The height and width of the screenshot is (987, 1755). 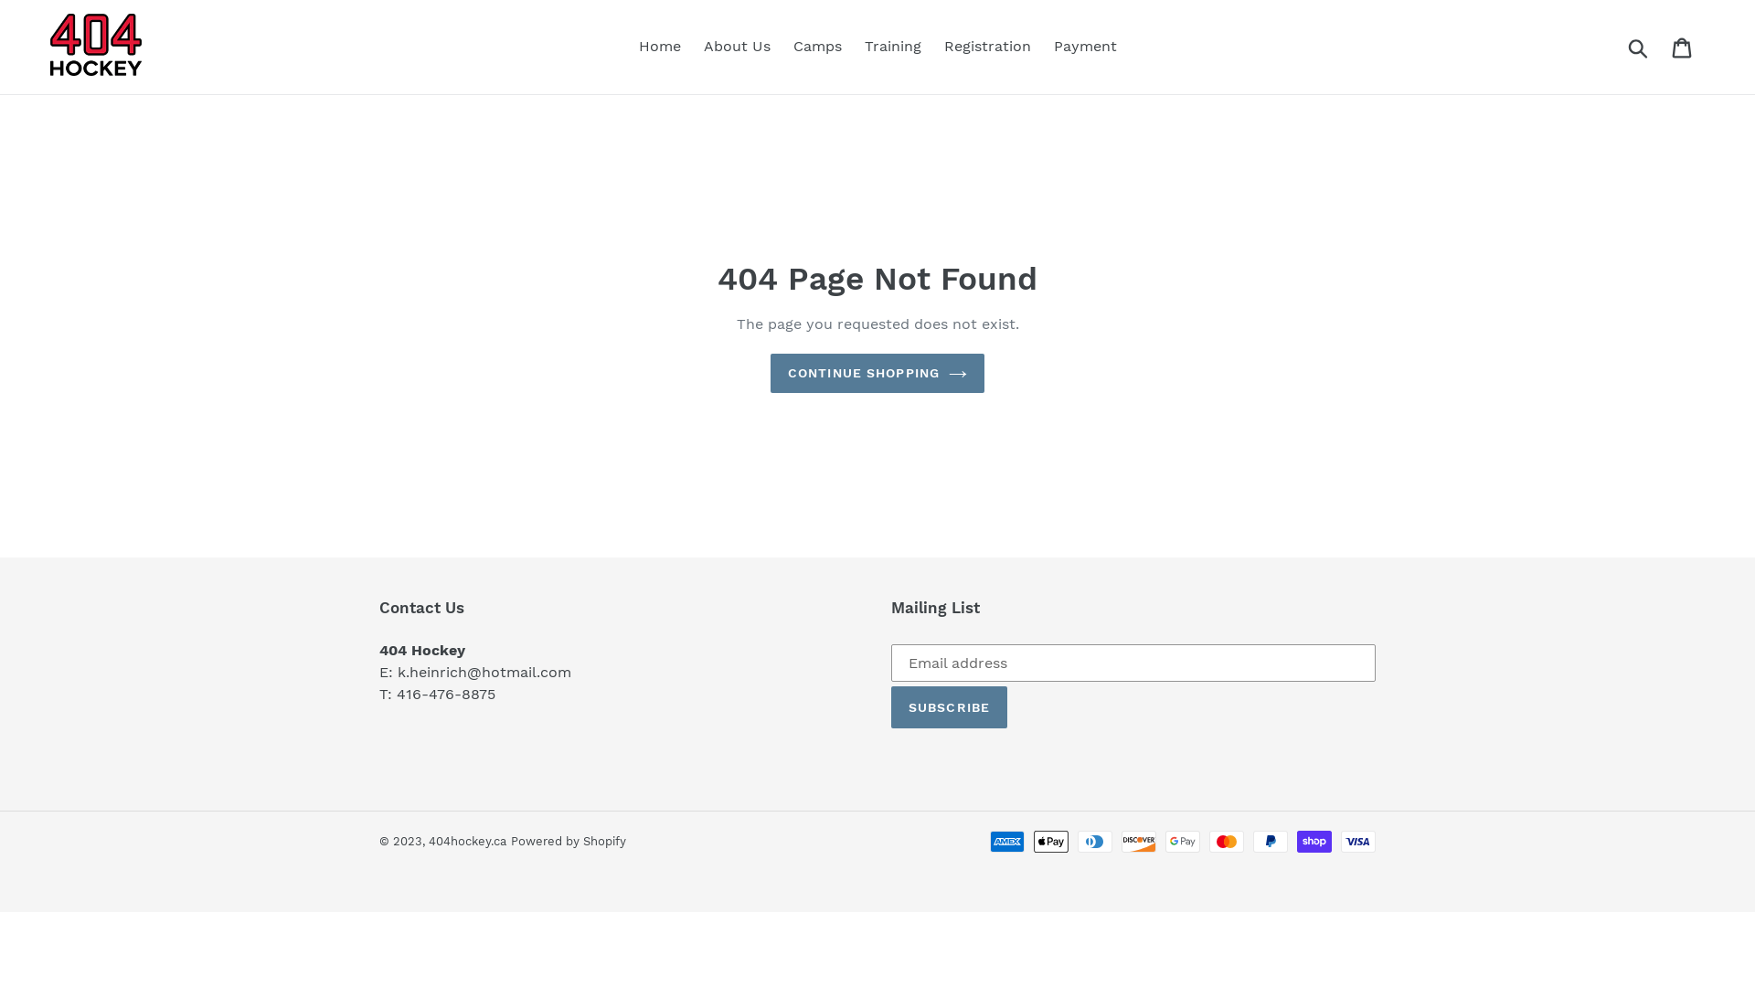 What do you see at coordinates (817, 47) in the screenshot?
I see `Camps` at bounding box center [817, 47].